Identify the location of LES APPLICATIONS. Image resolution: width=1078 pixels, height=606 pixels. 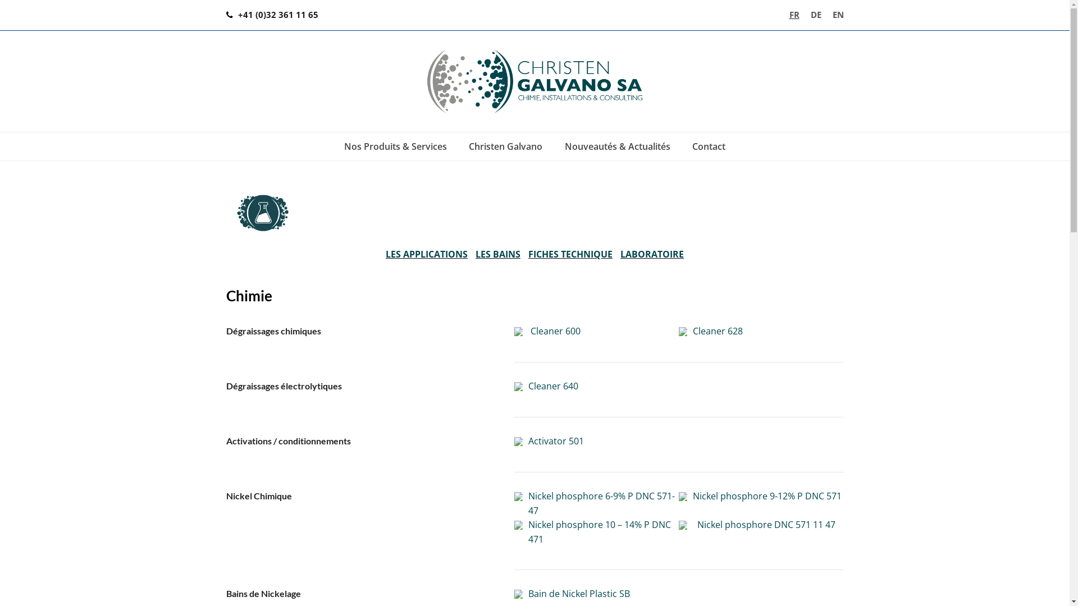
(427, 254).